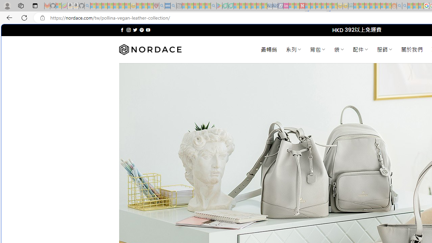 Image resolution: width=432 pixels, height=243 pixels. Describe the element at coordinates (225, 6) in the screenshot. I see `Terms of Use Agreement - Sleeping` at that location.